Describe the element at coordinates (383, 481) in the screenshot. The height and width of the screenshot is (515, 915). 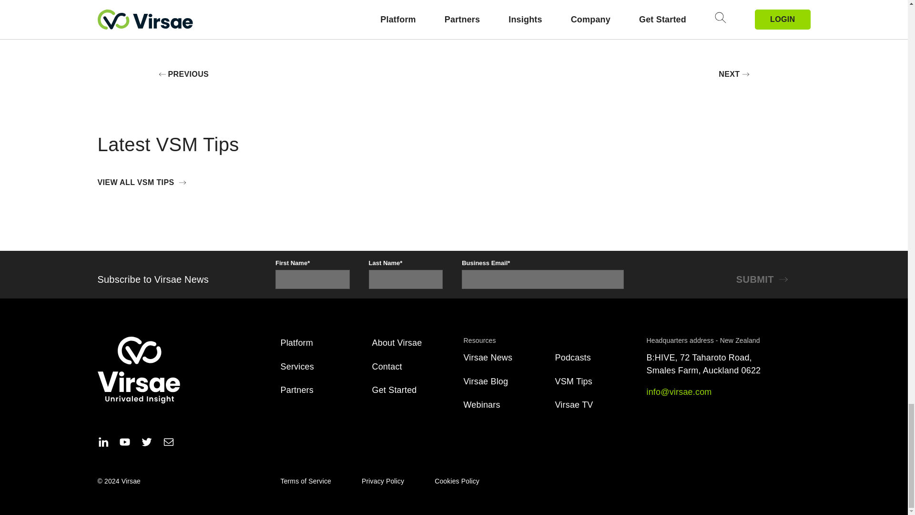
I see `Privacy Policy` at that location.